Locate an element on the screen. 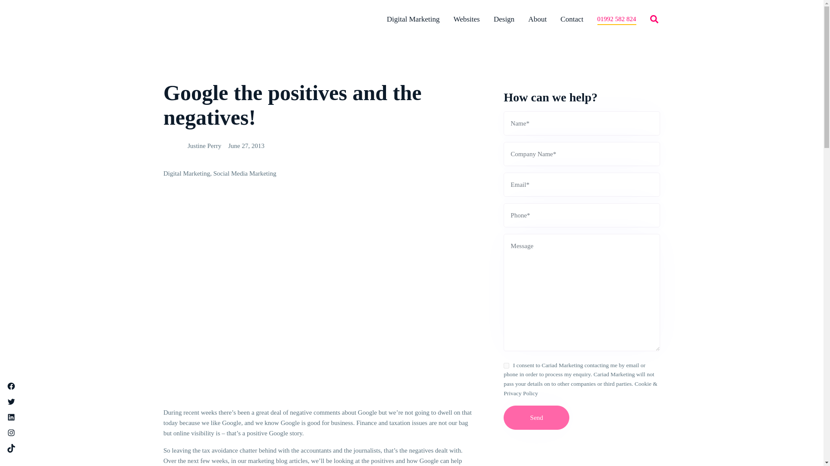 Image resolution: width=830 pixels, height=466 pixels. Websites is located at coordinates (466, 19).